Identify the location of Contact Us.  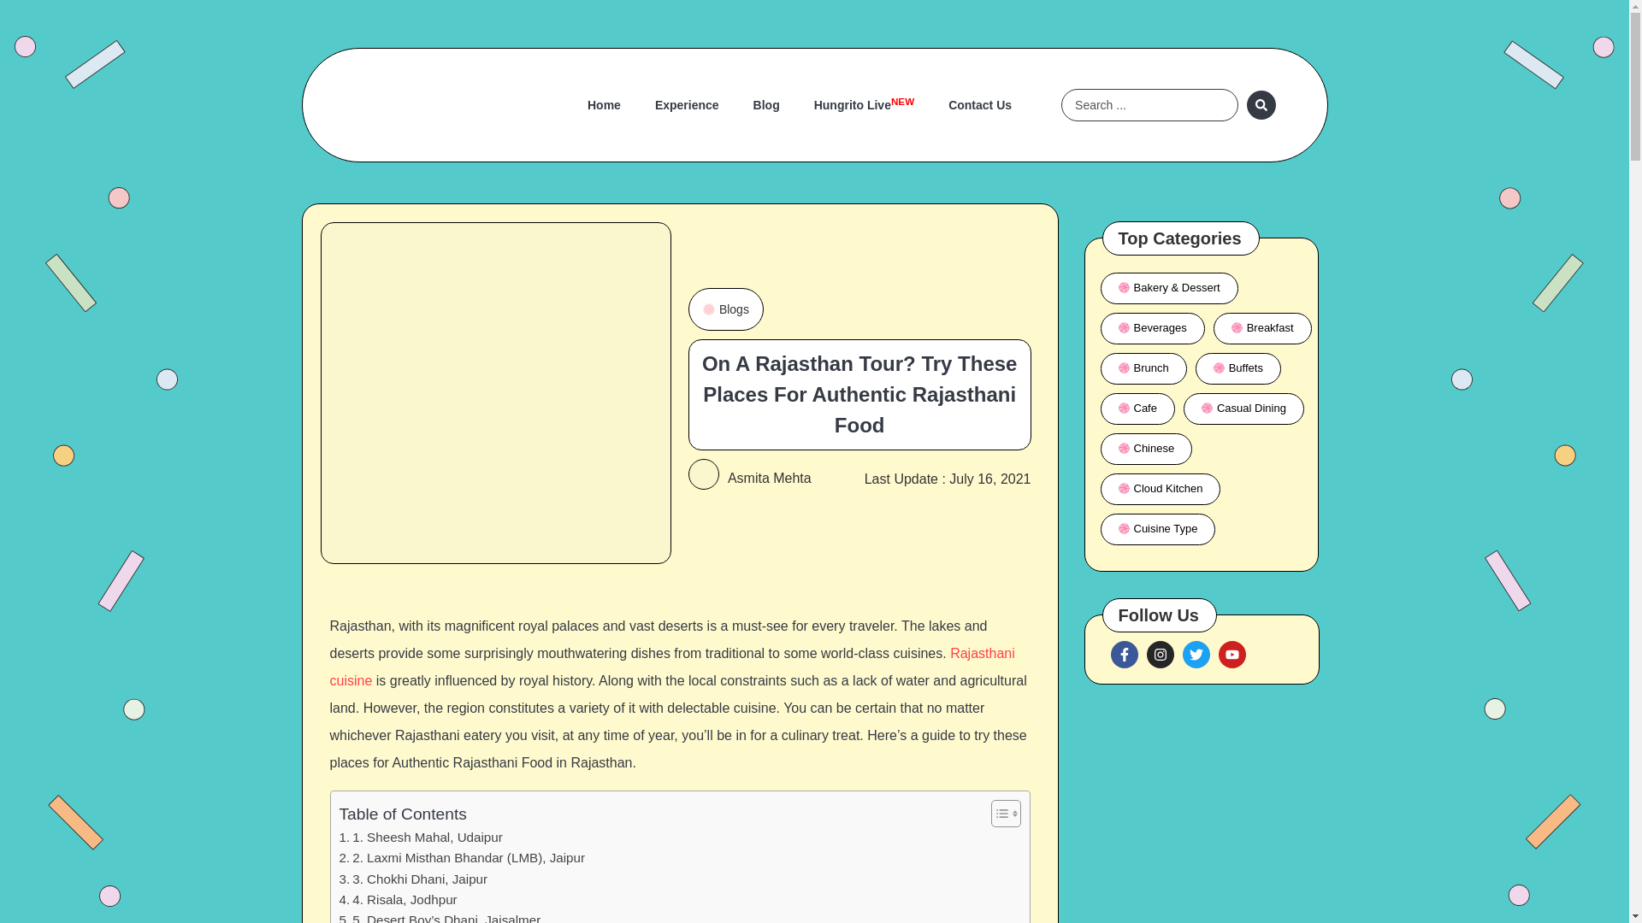
(420, 838).